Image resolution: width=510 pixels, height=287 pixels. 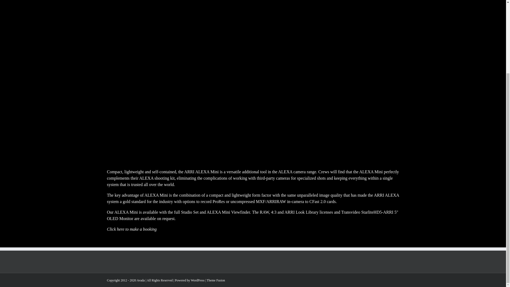 What do you see at coordinates (131, 229) in the screenshot?
I see `Click here to make a booking` at bounding box center [131, 229].